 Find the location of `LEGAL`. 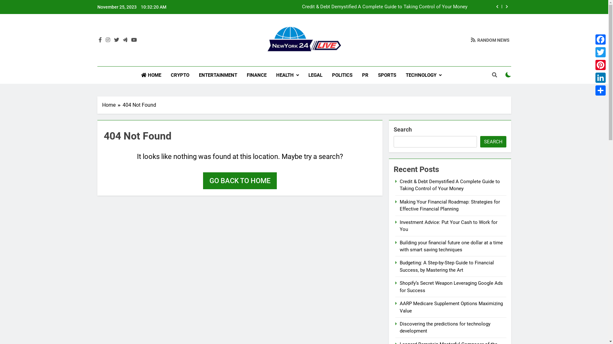

LEGAL is located at coordinates (315, 75).